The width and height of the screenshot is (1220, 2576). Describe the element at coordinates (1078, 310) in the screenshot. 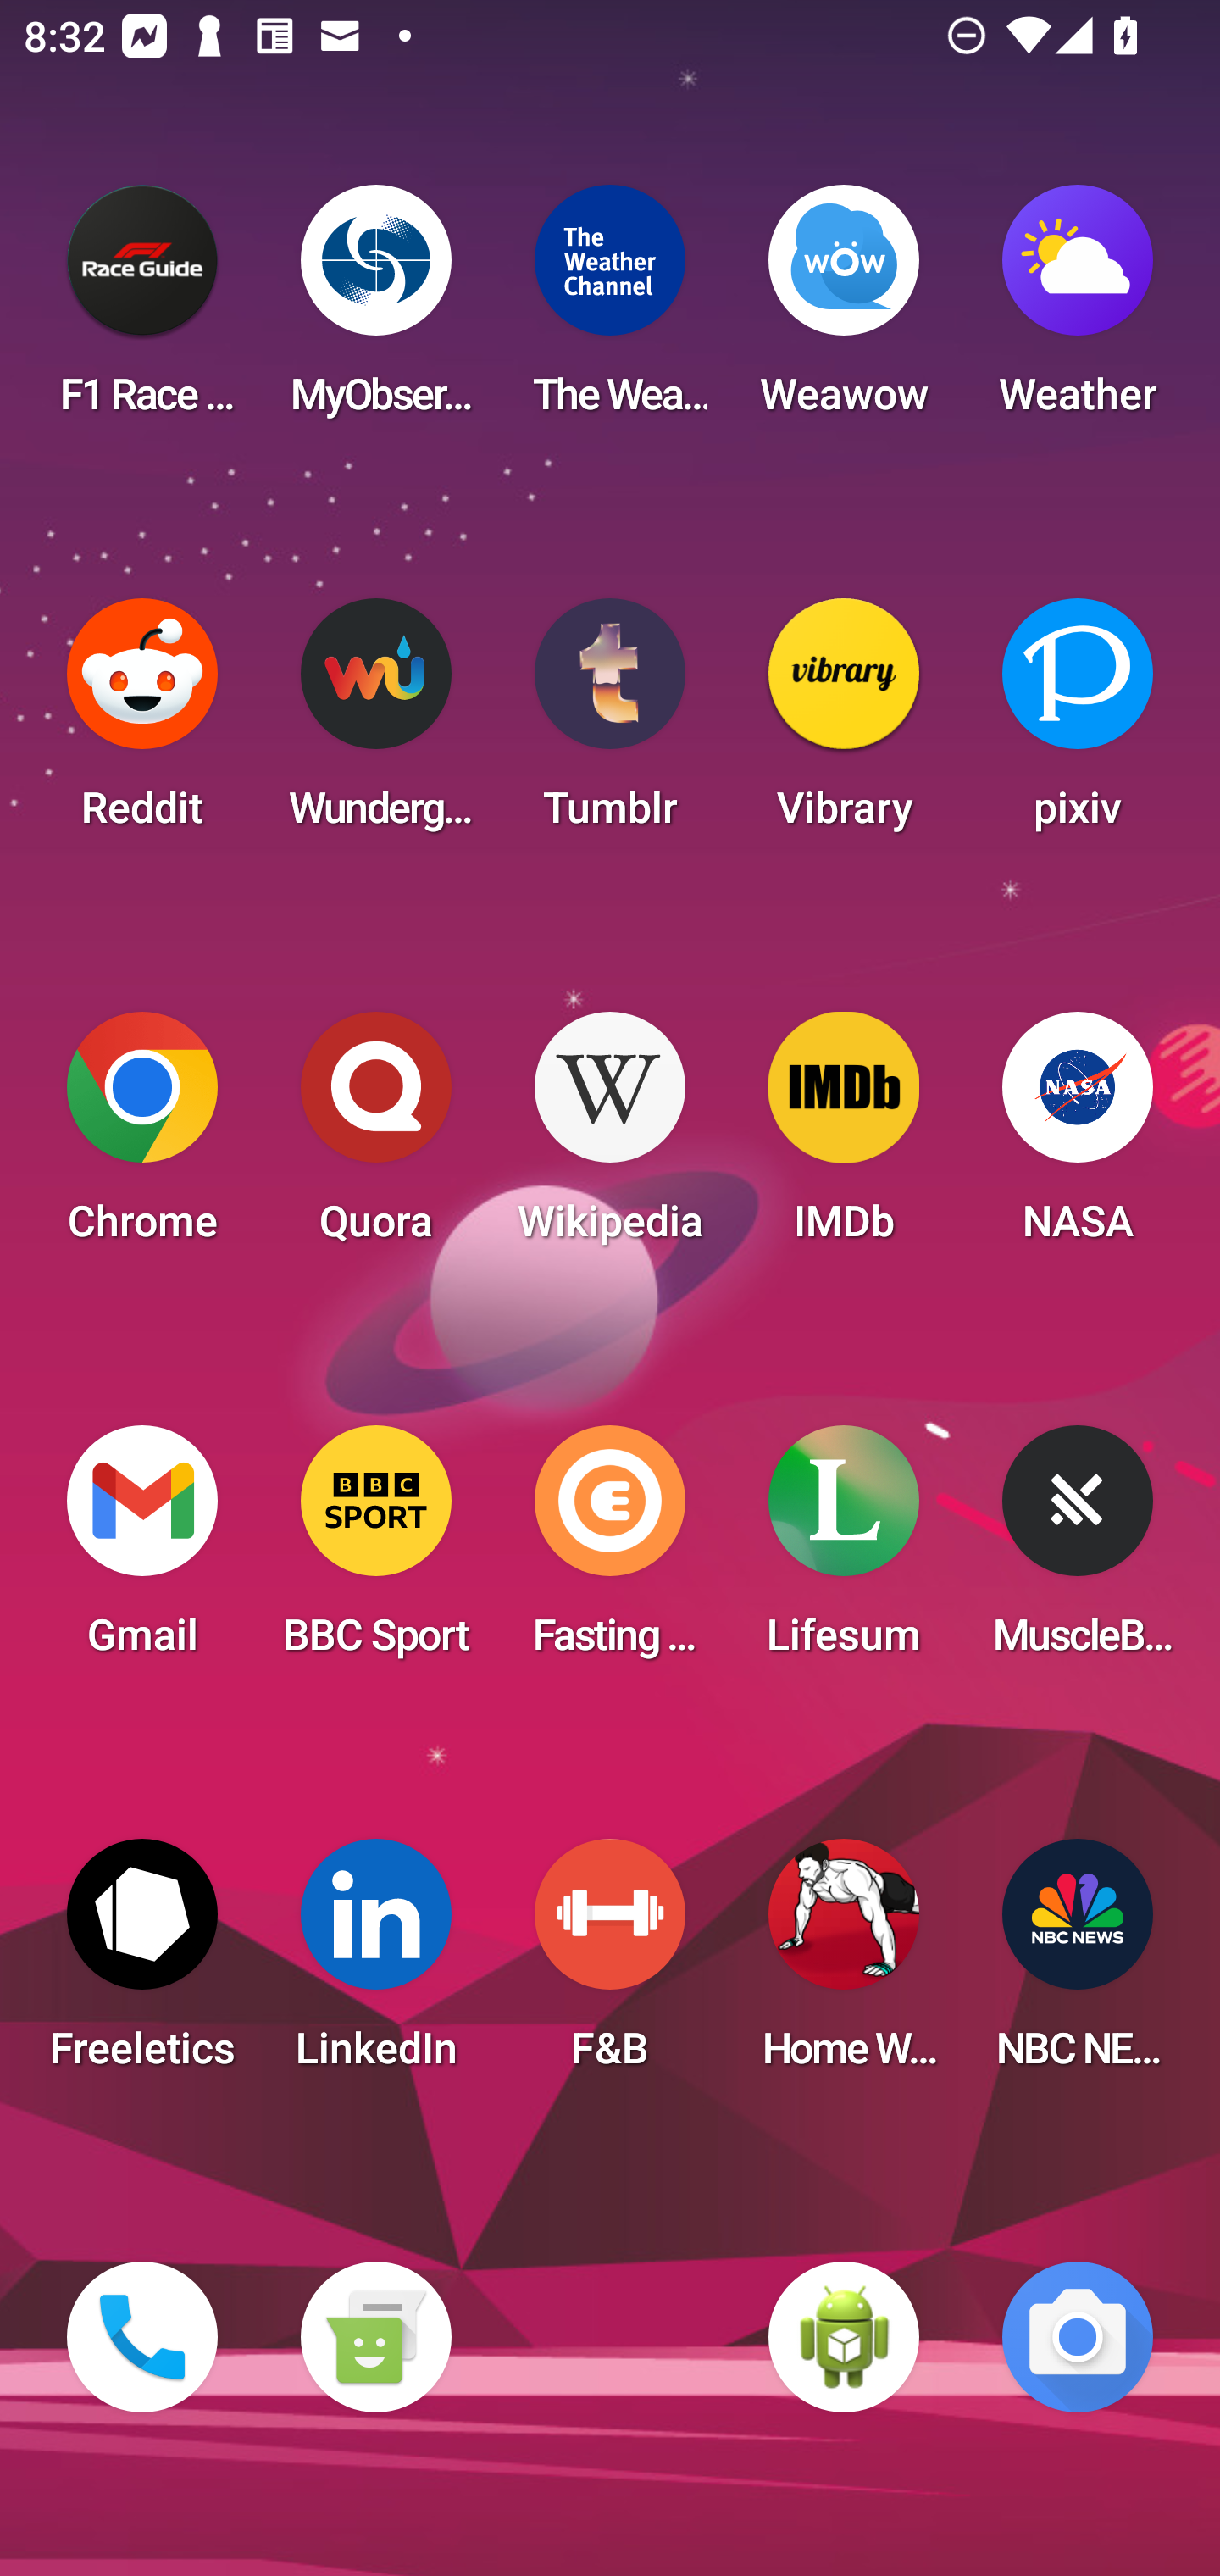

I see `Weather` at that location.